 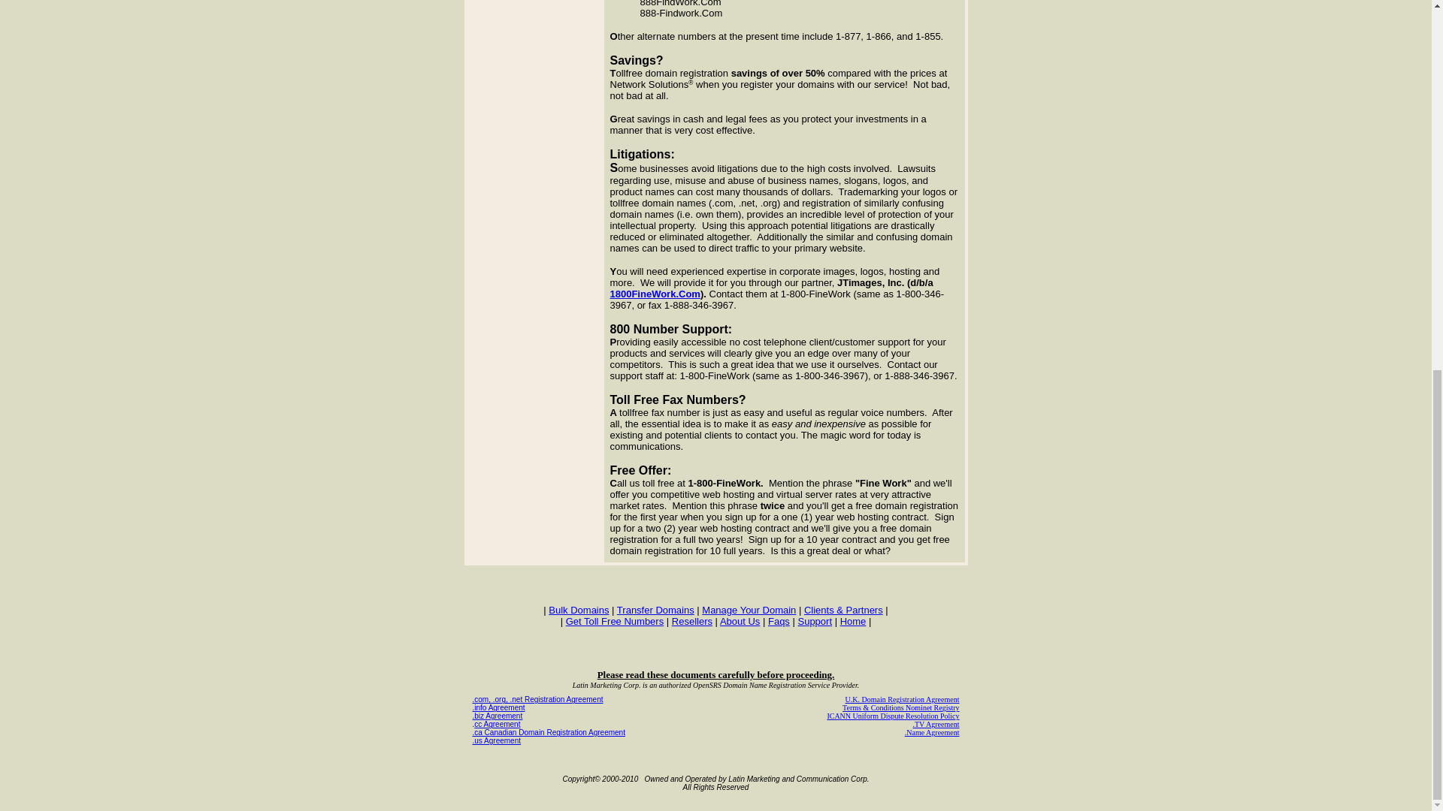 What do you see at coordinates (498, 707) in the screenshot?
I see `.info Agreement` at bounding box center [498, 707].